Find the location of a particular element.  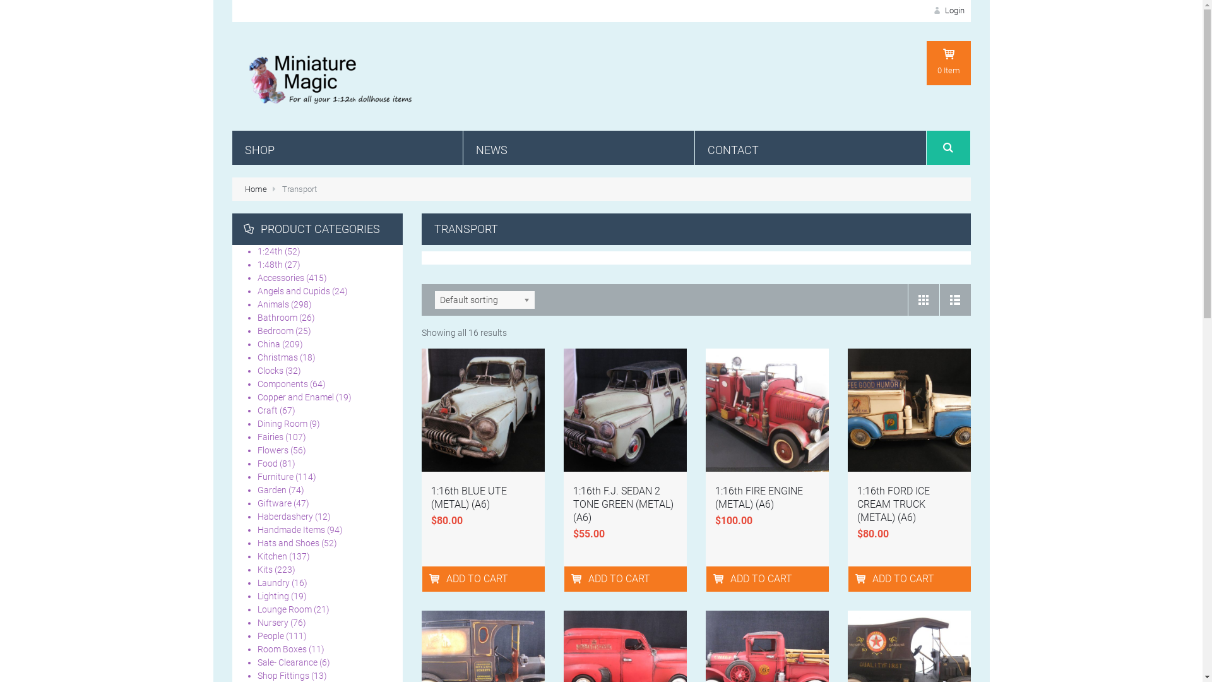

Fairies is located at coordinates (270, 437).